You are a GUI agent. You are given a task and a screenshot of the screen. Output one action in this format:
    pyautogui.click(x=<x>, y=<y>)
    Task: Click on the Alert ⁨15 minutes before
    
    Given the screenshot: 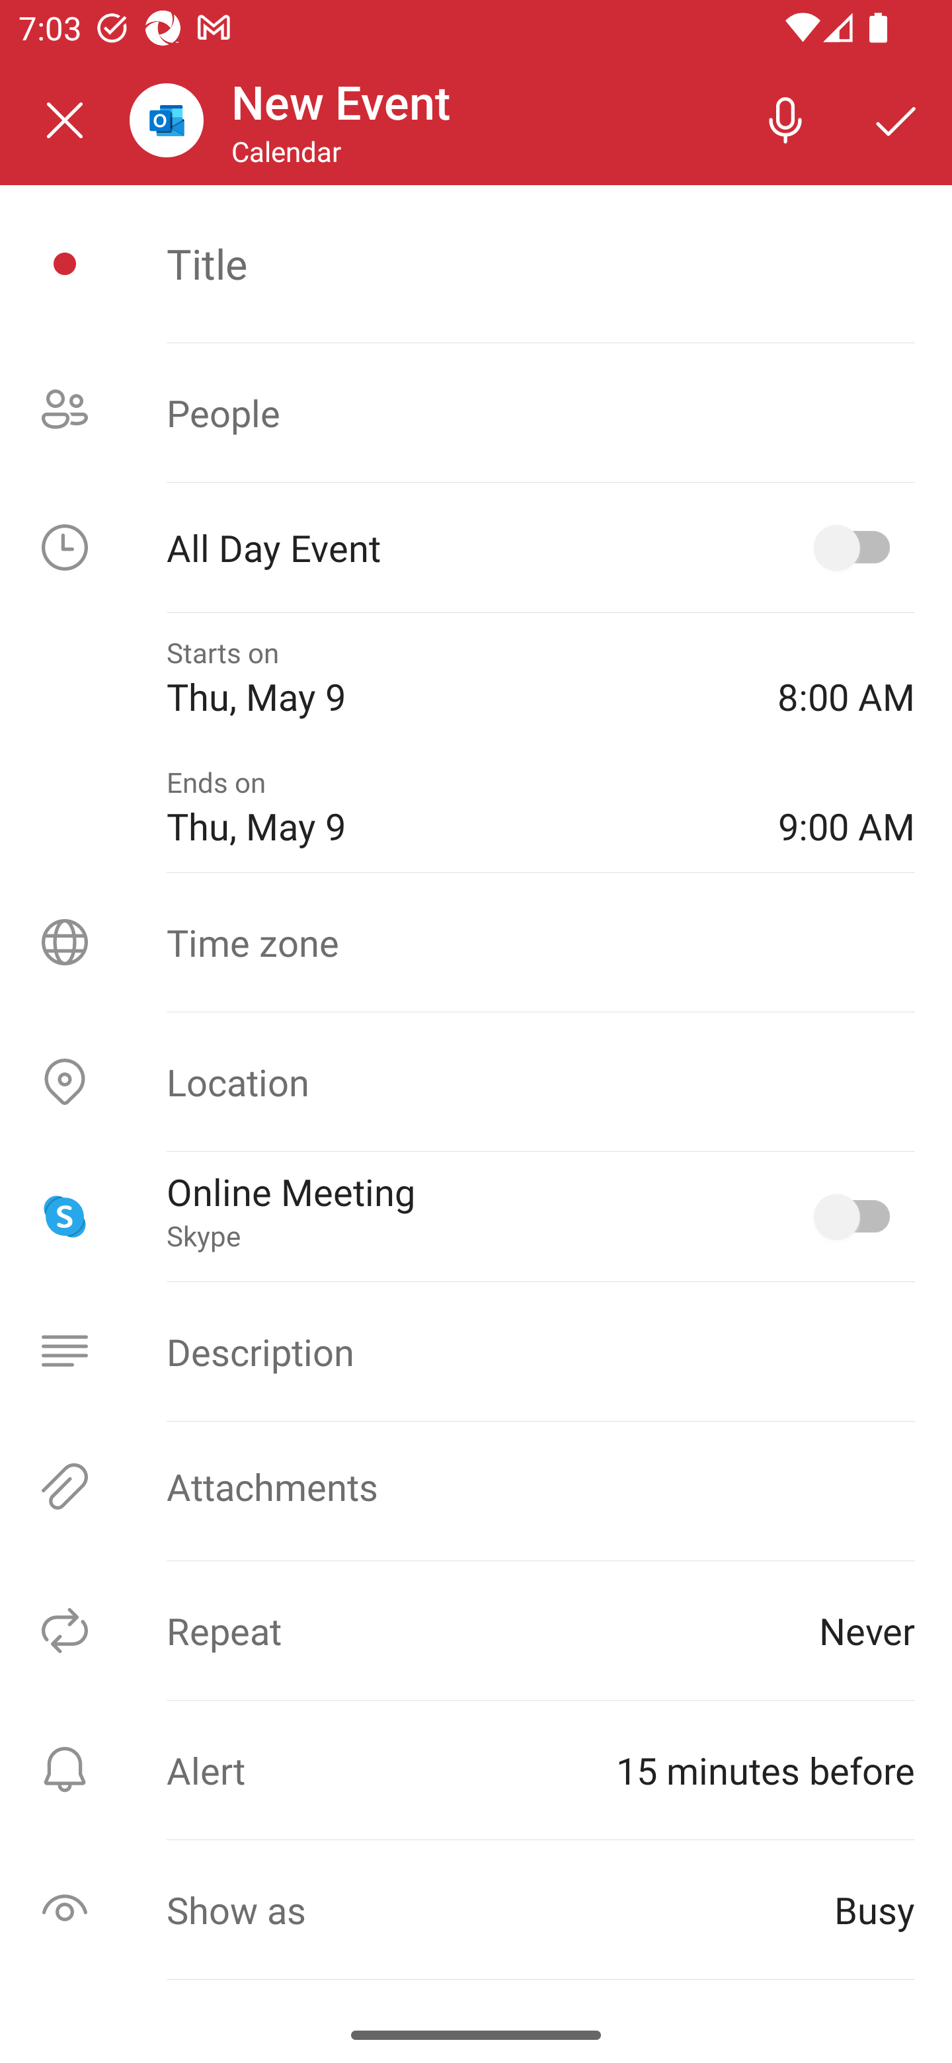 What is the action you would take?
    pyautogui.click(x=476, y=1769)
    